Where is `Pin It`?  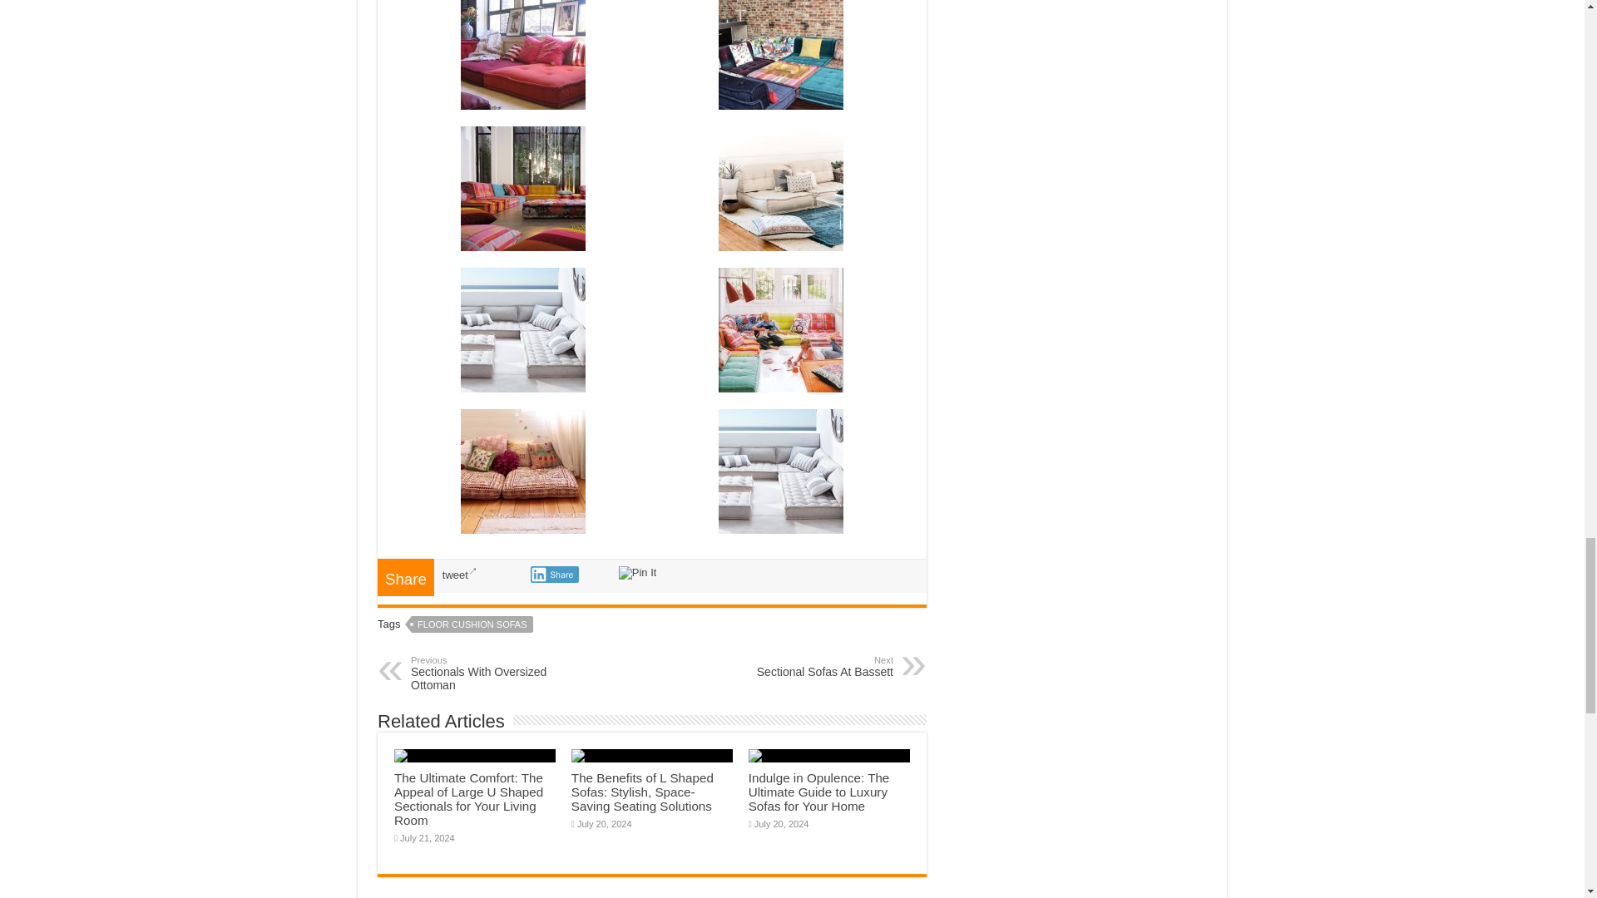 Pin It is located at coordinates (637, 572).